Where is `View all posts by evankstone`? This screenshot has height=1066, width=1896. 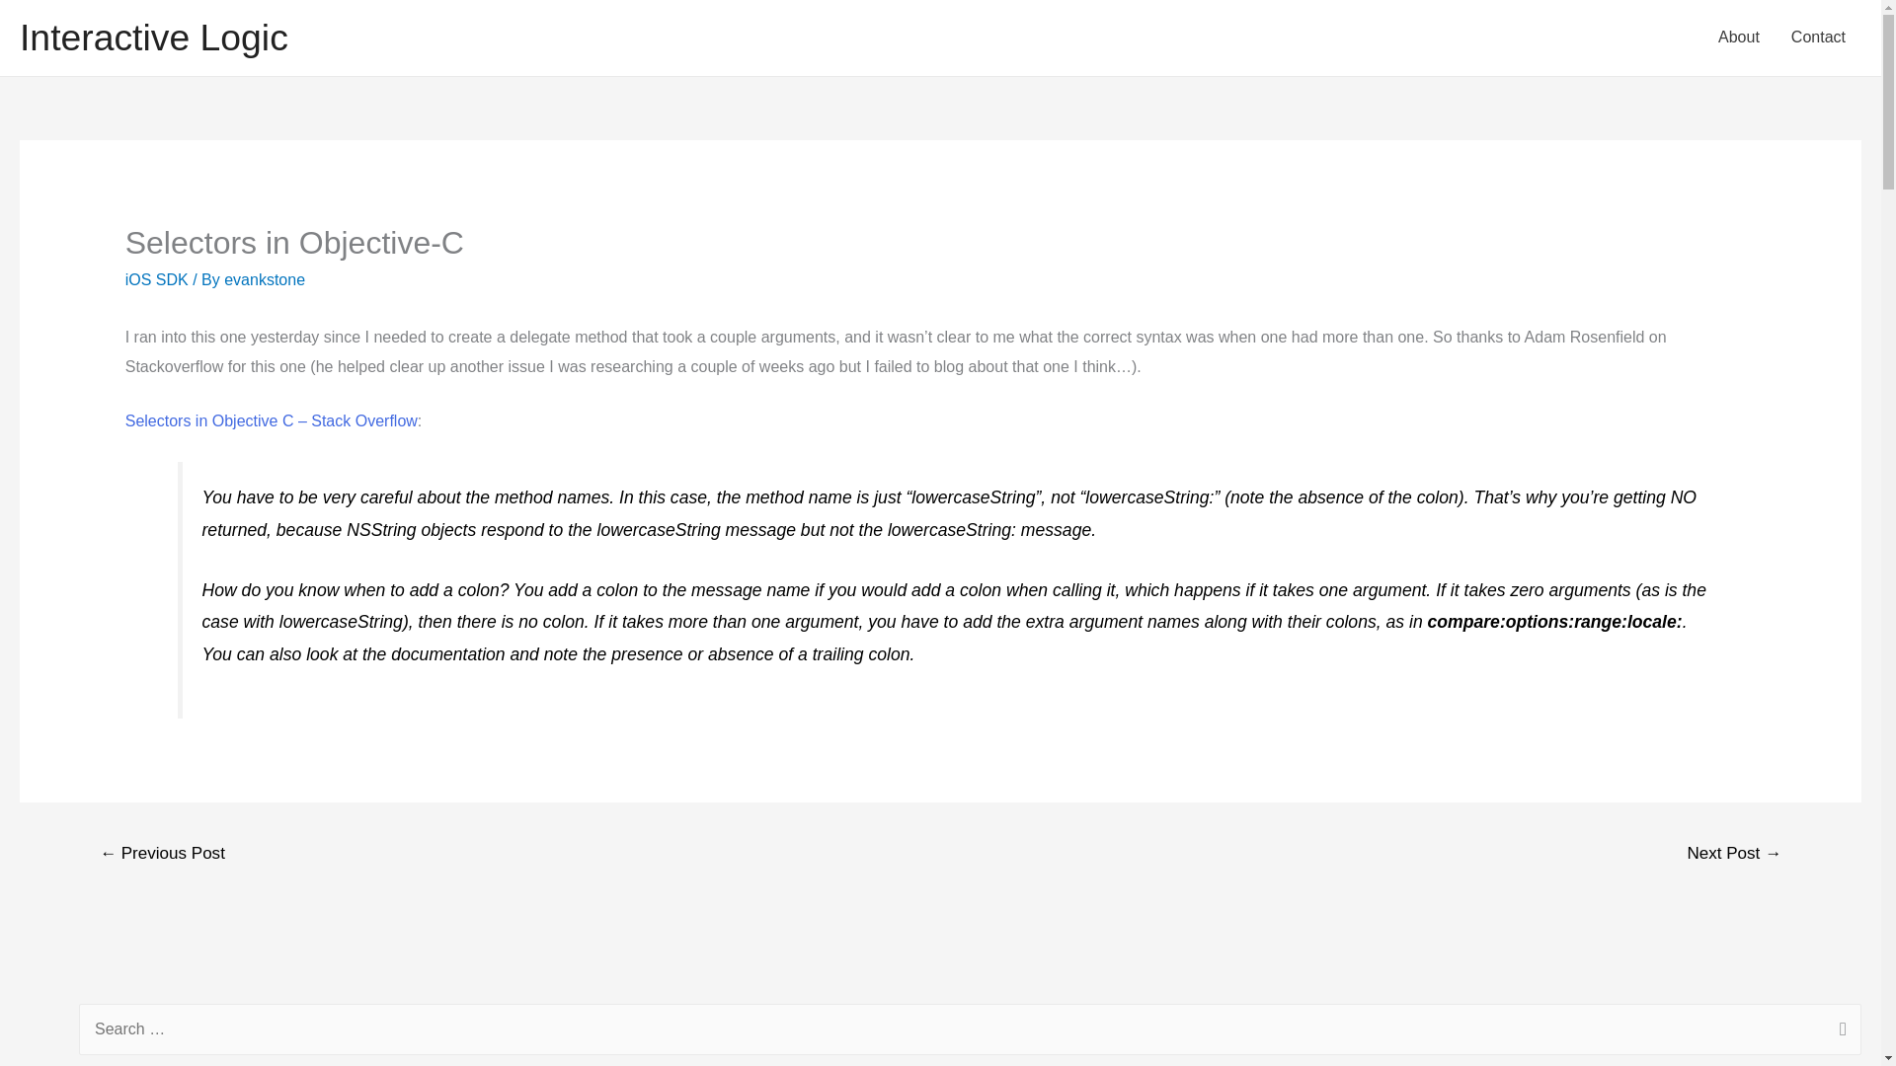
View all posts by evankstone is located at coordinates (265, 279).